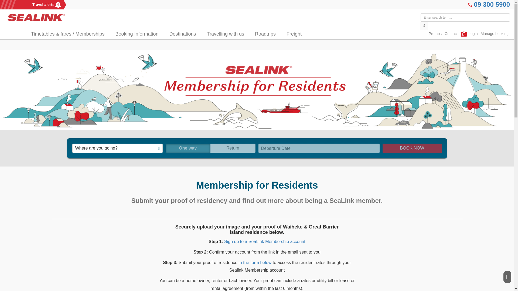  I want to click on Freight, so click(188, 34).